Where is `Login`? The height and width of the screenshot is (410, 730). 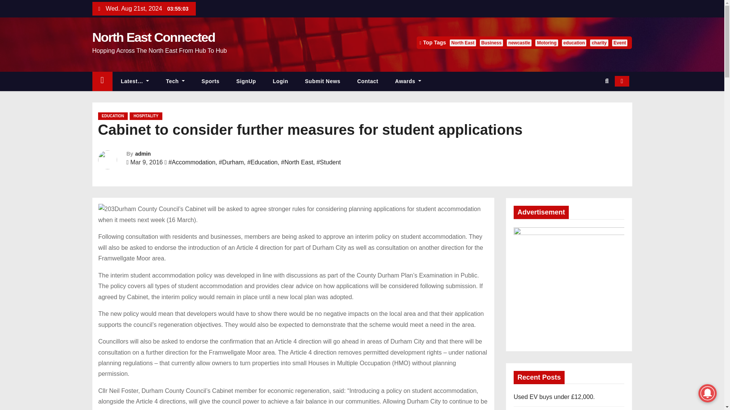 Login is located at coordinates (280, 81).